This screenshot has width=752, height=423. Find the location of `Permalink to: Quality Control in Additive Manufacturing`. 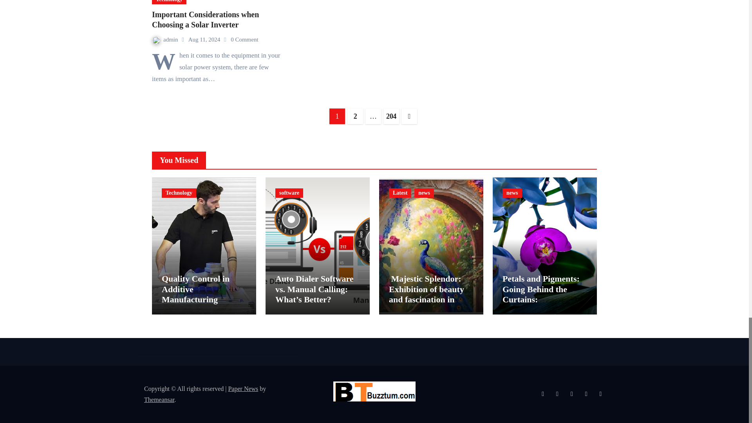

Permalink to: Quality Control in Additive Manufacturing is located at coordinates (195, 289).